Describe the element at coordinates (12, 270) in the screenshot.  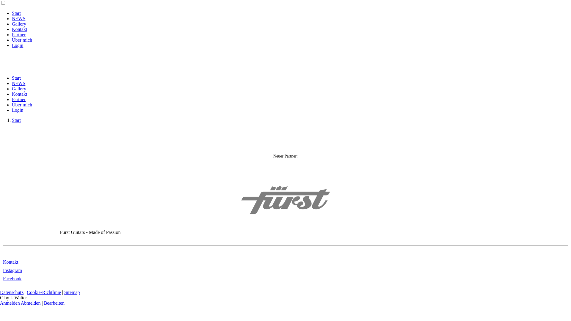
I see `Instagram` at that location.